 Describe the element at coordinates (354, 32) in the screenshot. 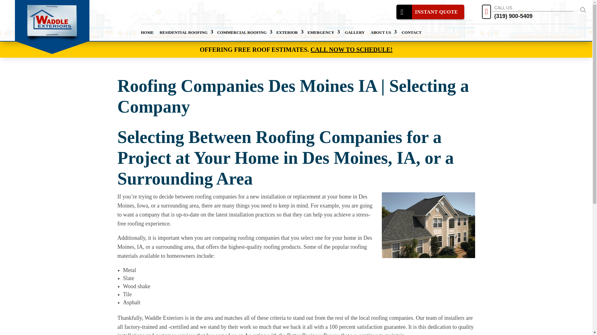

I see `GALLERY` at that location.